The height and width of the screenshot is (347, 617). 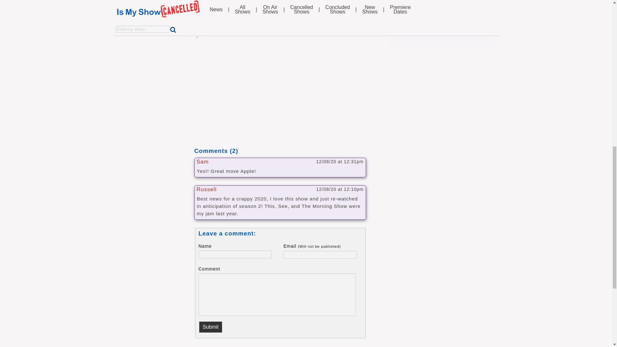 I want to click on 'For All Mankind' Renewed For Season 4, so click(x=264, y=14).